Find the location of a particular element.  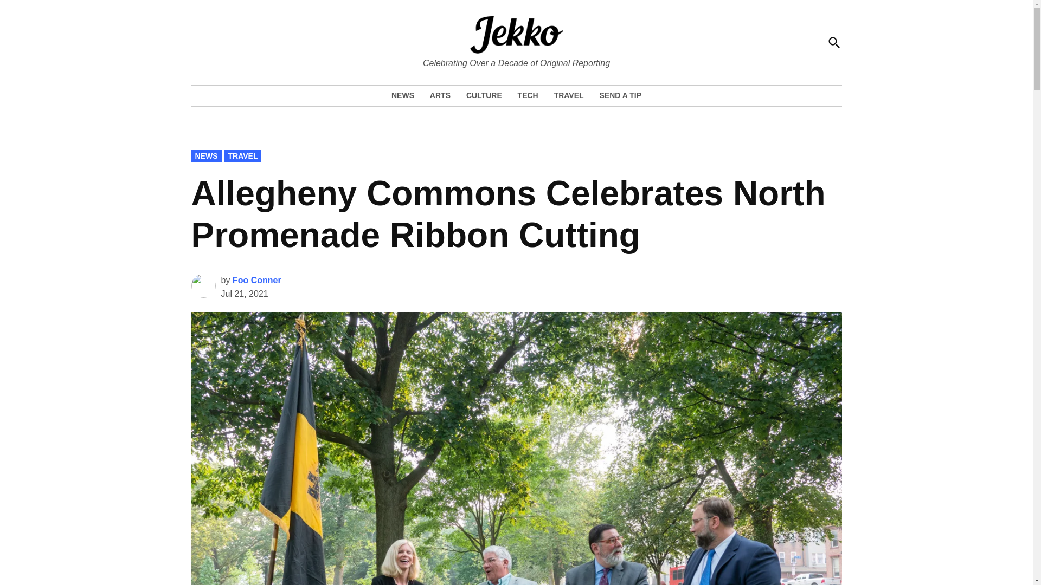

Foo Conner is located at coordinates (256, 279).